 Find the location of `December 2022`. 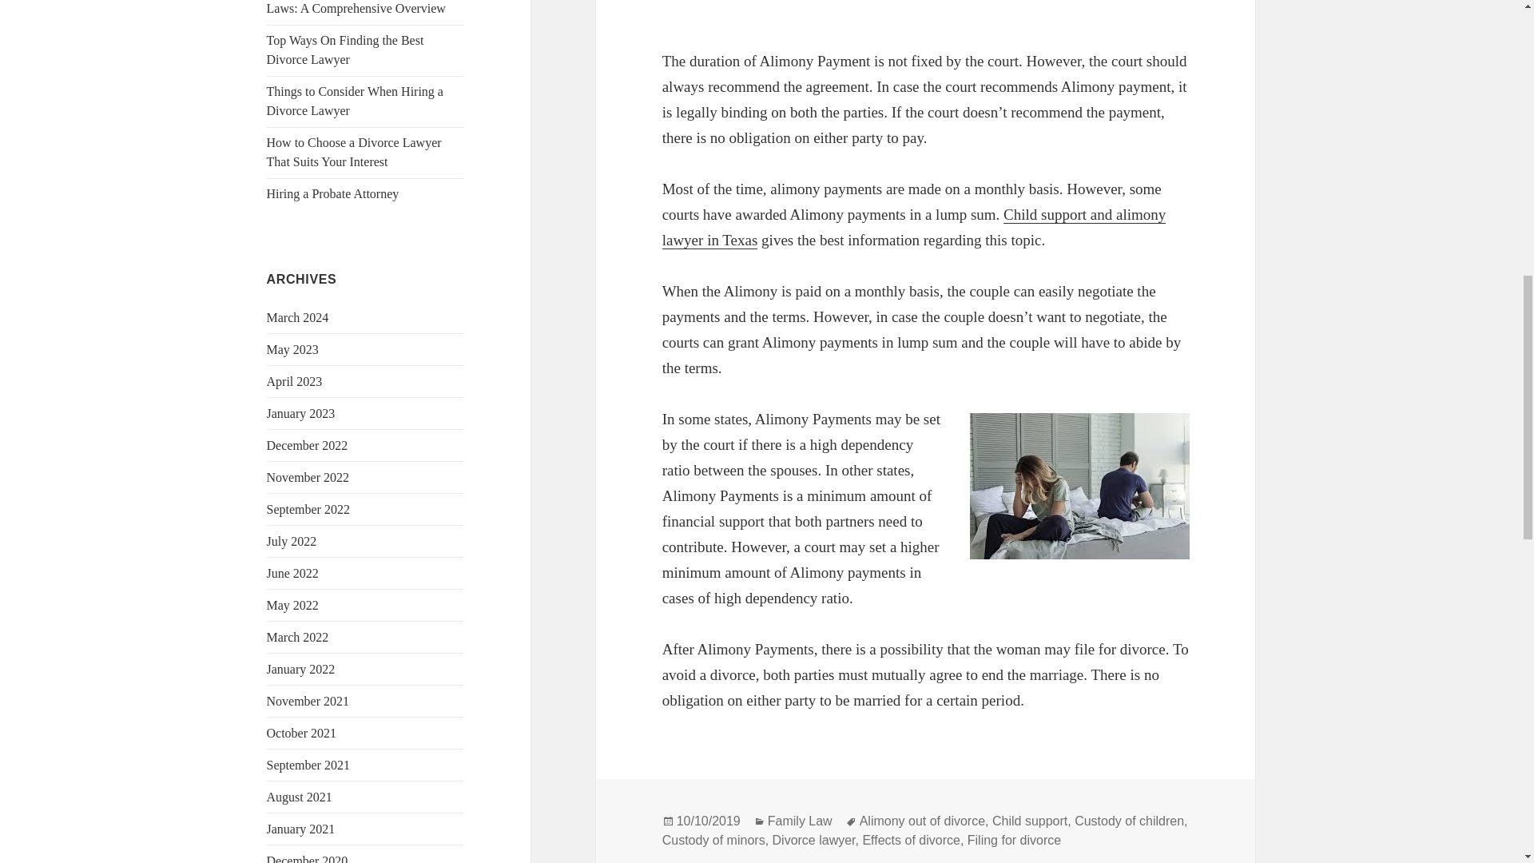

December 2022 is located at coordinates (307, 444).